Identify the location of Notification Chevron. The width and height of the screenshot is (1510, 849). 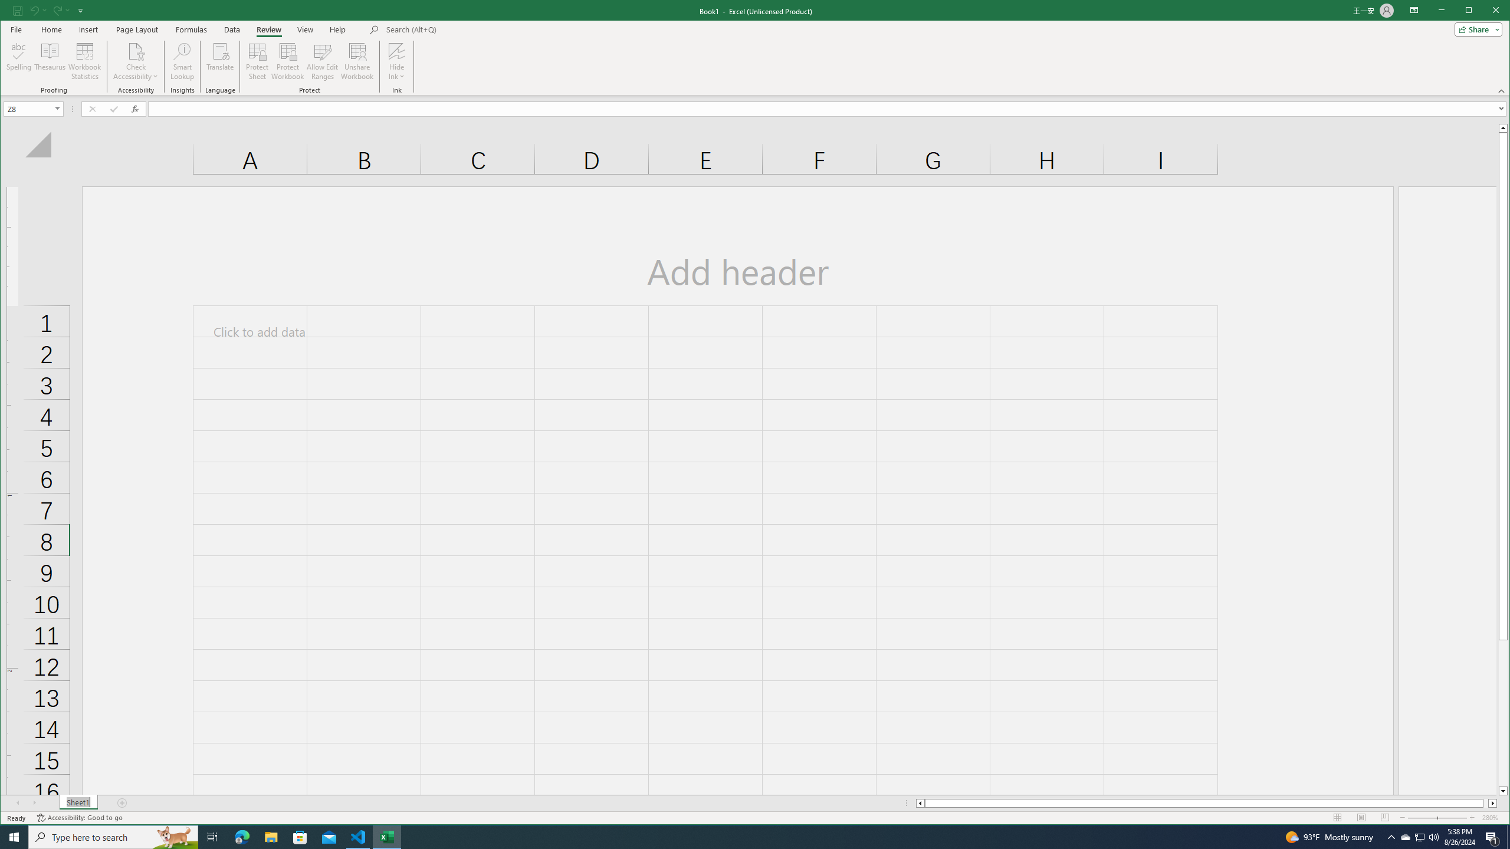
(1391, 837).